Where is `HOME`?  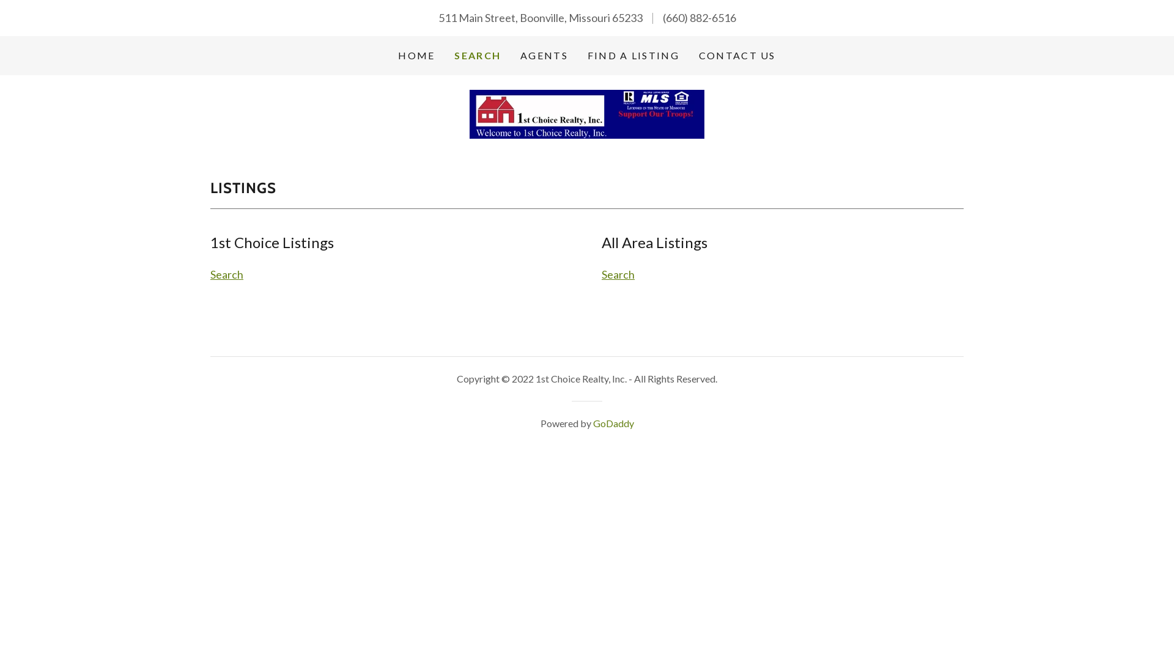 HOME is located at coordinates (416, 56).